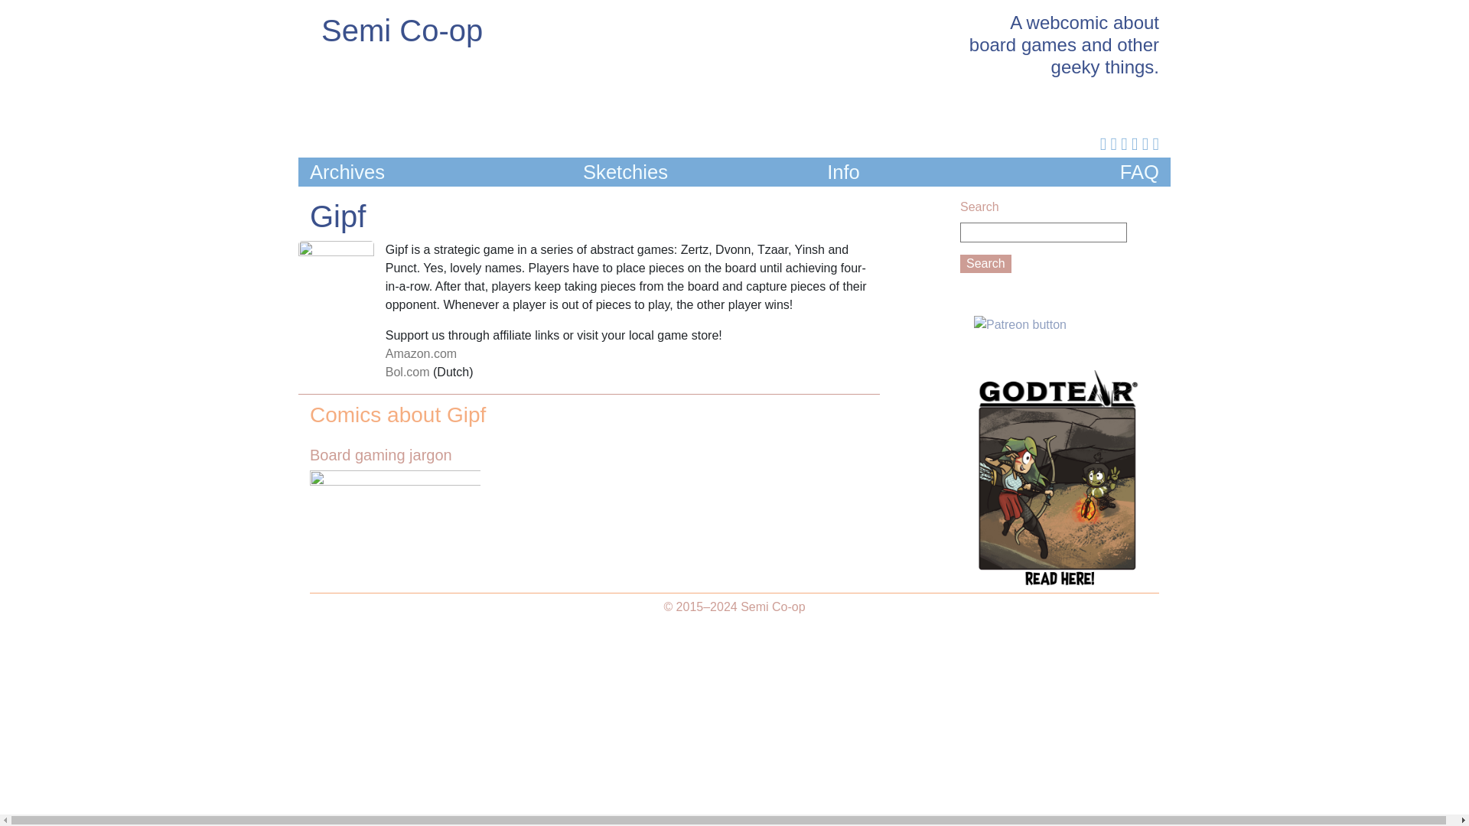 The height and width of the screenshot is (826, 1469). What do you see at coordinates (421, 353) in the screenshot?
I see `Amazon.com` at bounding box center [421, 353].